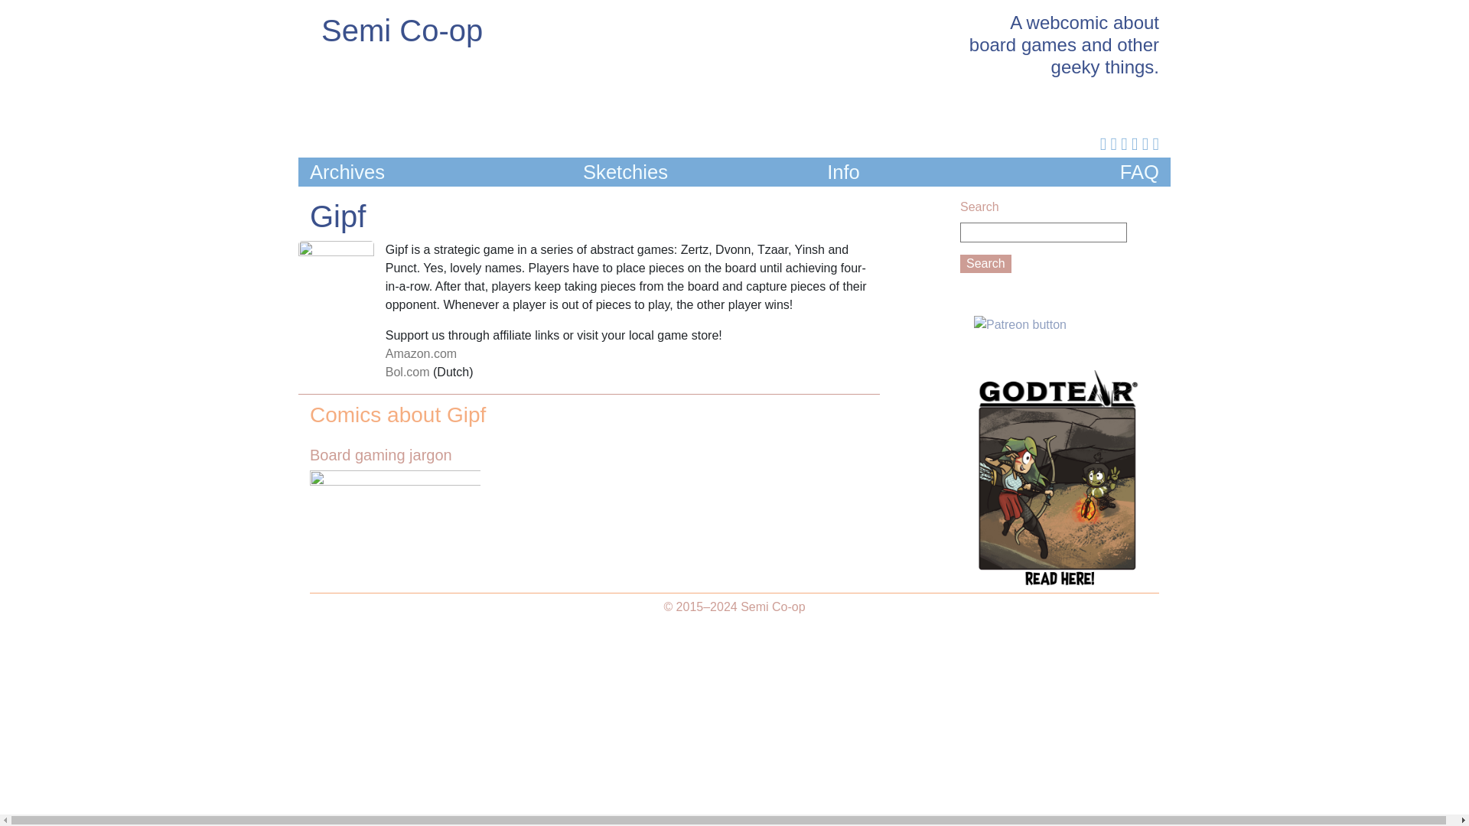 The height and width of the screenshot is (826, 1469). What do you see at coordinates (421, 353) in the screenshot?
I see `Amazon.com` at bounding box center [421, 353].